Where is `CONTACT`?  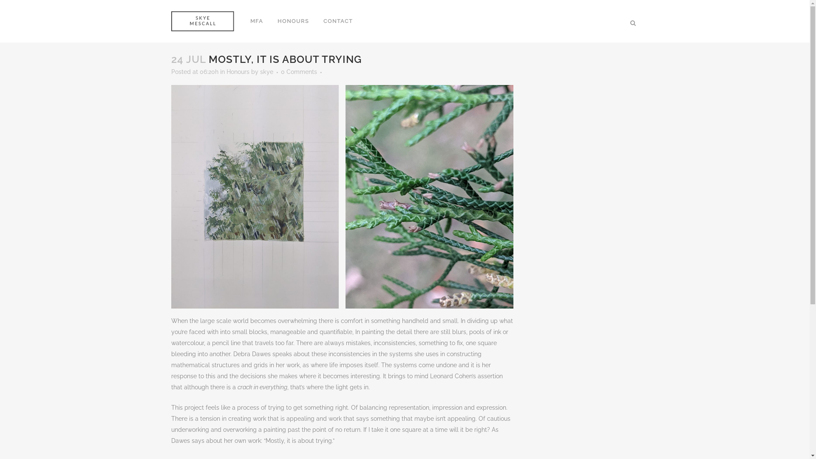 CONTACT is located at coordinates (338, 21).